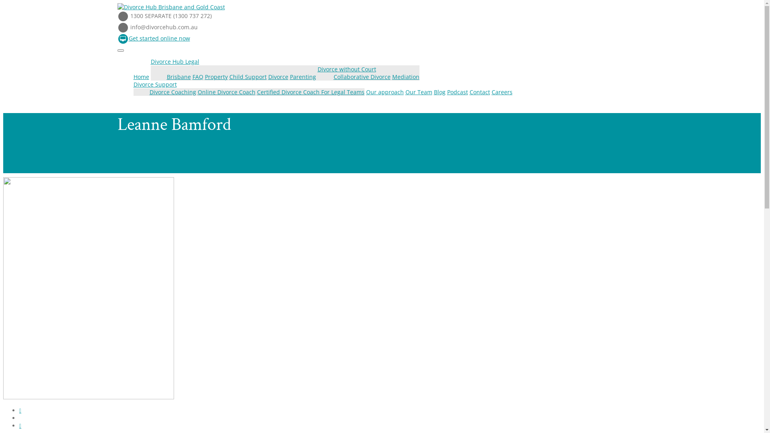  What do you see at coordinates (362, 77) in the screenshot?
I see `Collaborative Divorce` at bounding box center [362, 77].